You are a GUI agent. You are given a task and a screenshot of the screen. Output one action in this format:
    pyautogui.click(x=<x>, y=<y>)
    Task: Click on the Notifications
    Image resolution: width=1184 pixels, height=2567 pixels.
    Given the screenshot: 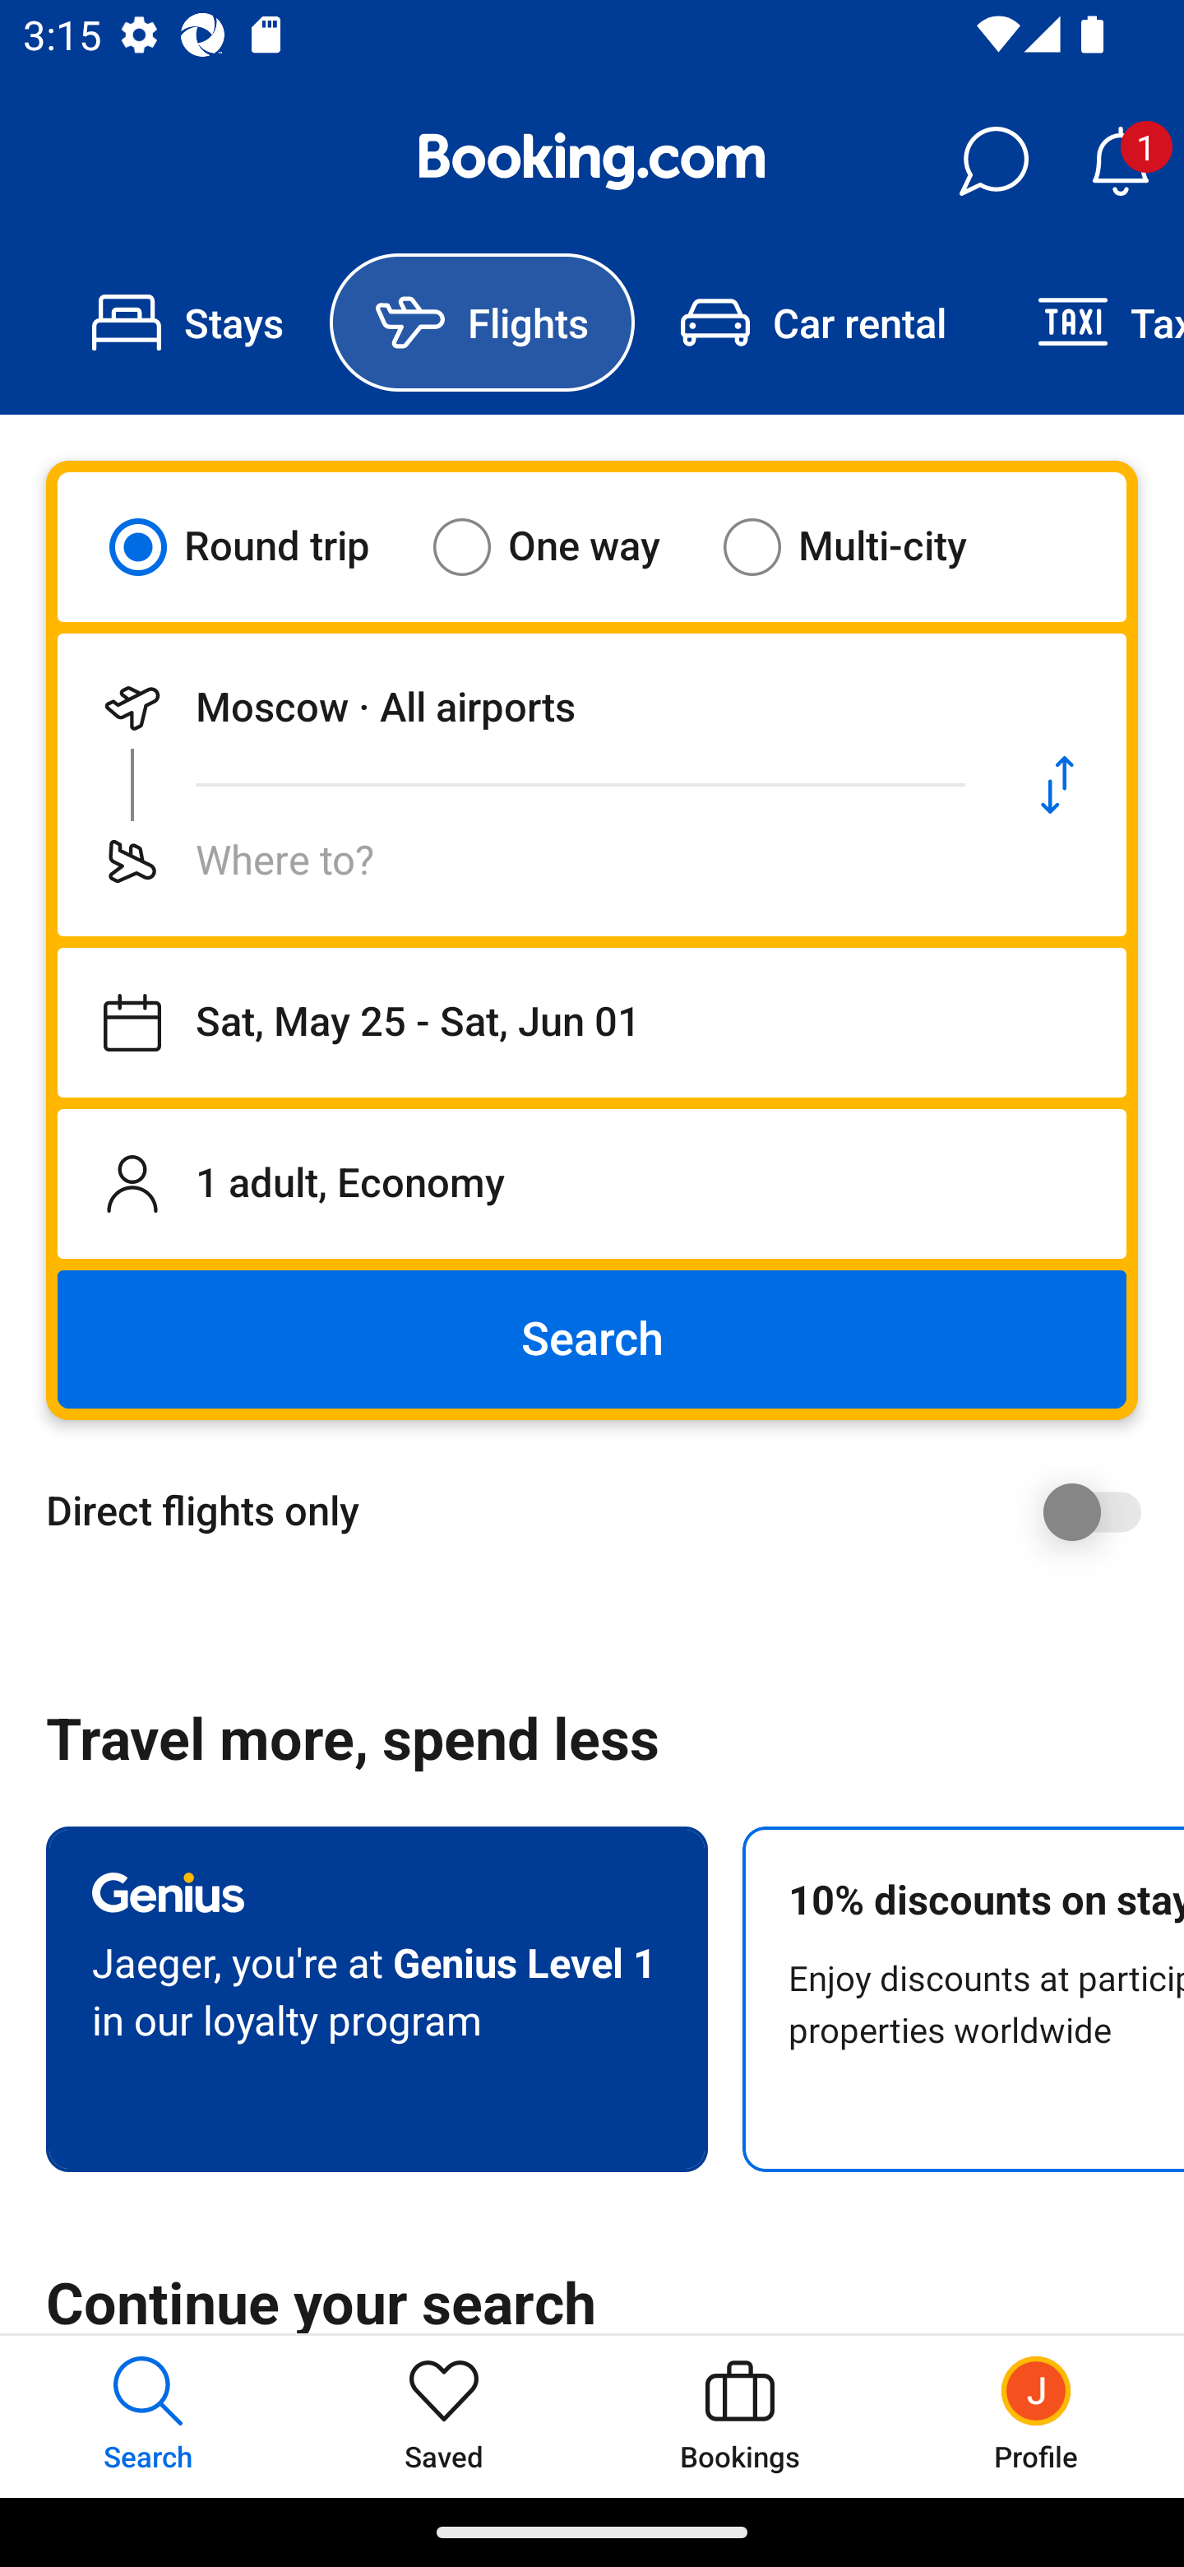 What is the action you would take?
    pyautogui.click(x=1120, y=161)
    